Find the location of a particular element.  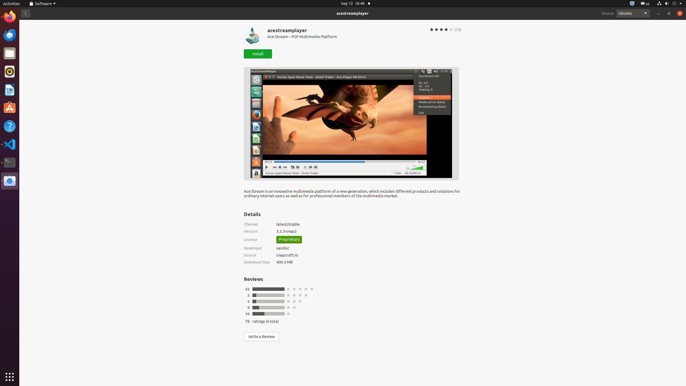

Minimize is located at coordinates (658, 13).